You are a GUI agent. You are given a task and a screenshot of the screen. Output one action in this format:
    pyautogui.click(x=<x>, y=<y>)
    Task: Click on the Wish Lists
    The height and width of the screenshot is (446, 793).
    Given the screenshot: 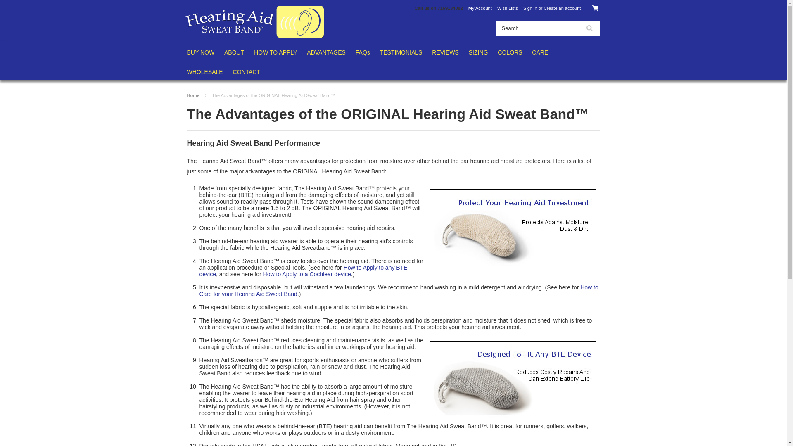 What is the action you would take?
    pyautogui.click(x=507, y=8)
    